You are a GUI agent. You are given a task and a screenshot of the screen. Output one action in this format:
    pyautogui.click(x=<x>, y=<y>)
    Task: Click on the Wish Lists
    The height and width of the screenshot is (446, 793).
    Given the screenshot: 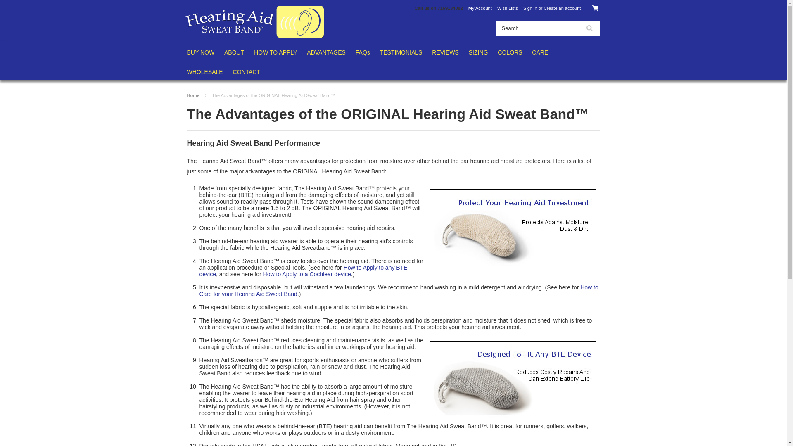 What is the action you would take?
    pyautogui.click(x=507, y=8)
    